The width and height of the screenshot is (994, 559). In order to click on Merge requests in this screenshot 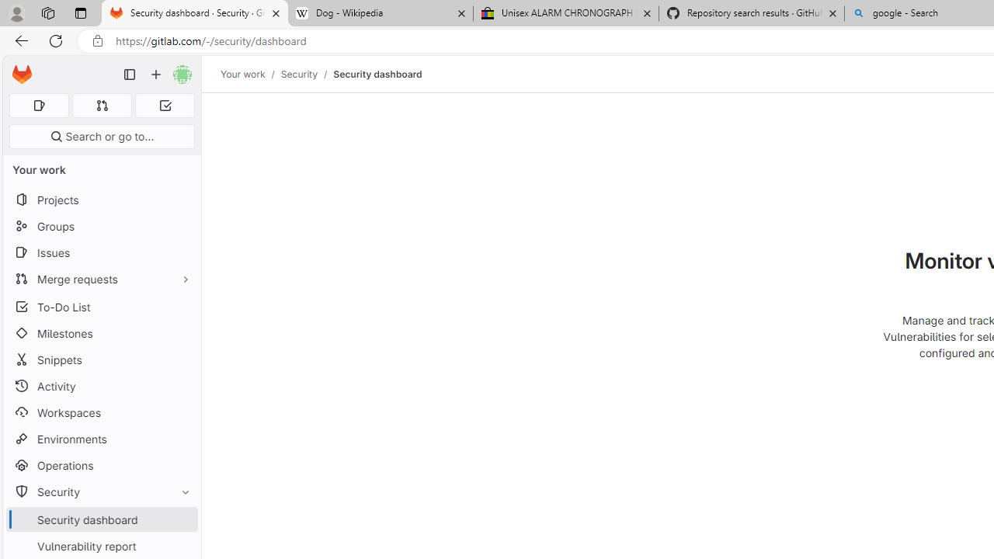, I will do `click(101, 278)`.